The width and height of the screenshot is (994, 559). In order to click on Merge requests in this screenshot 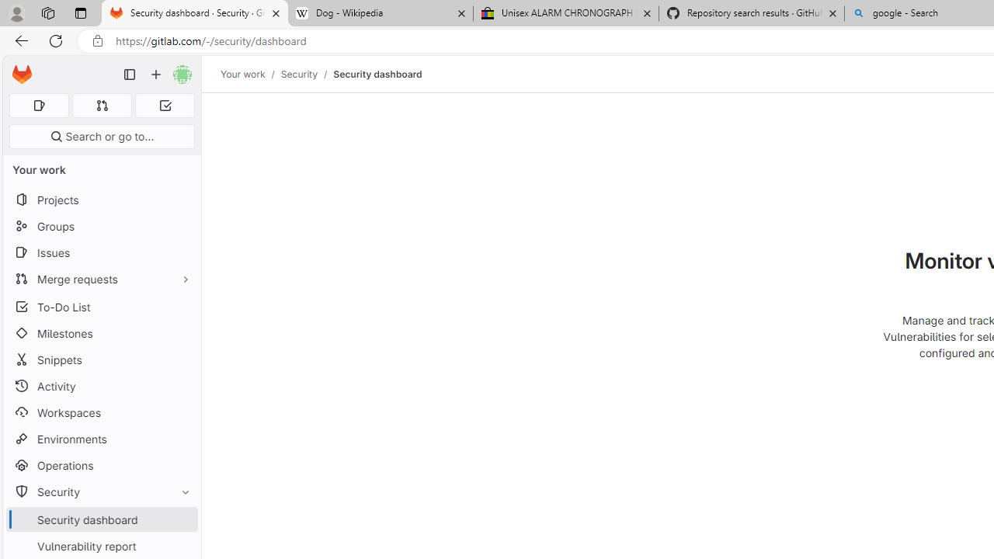, I will do `click(101, 278)`.